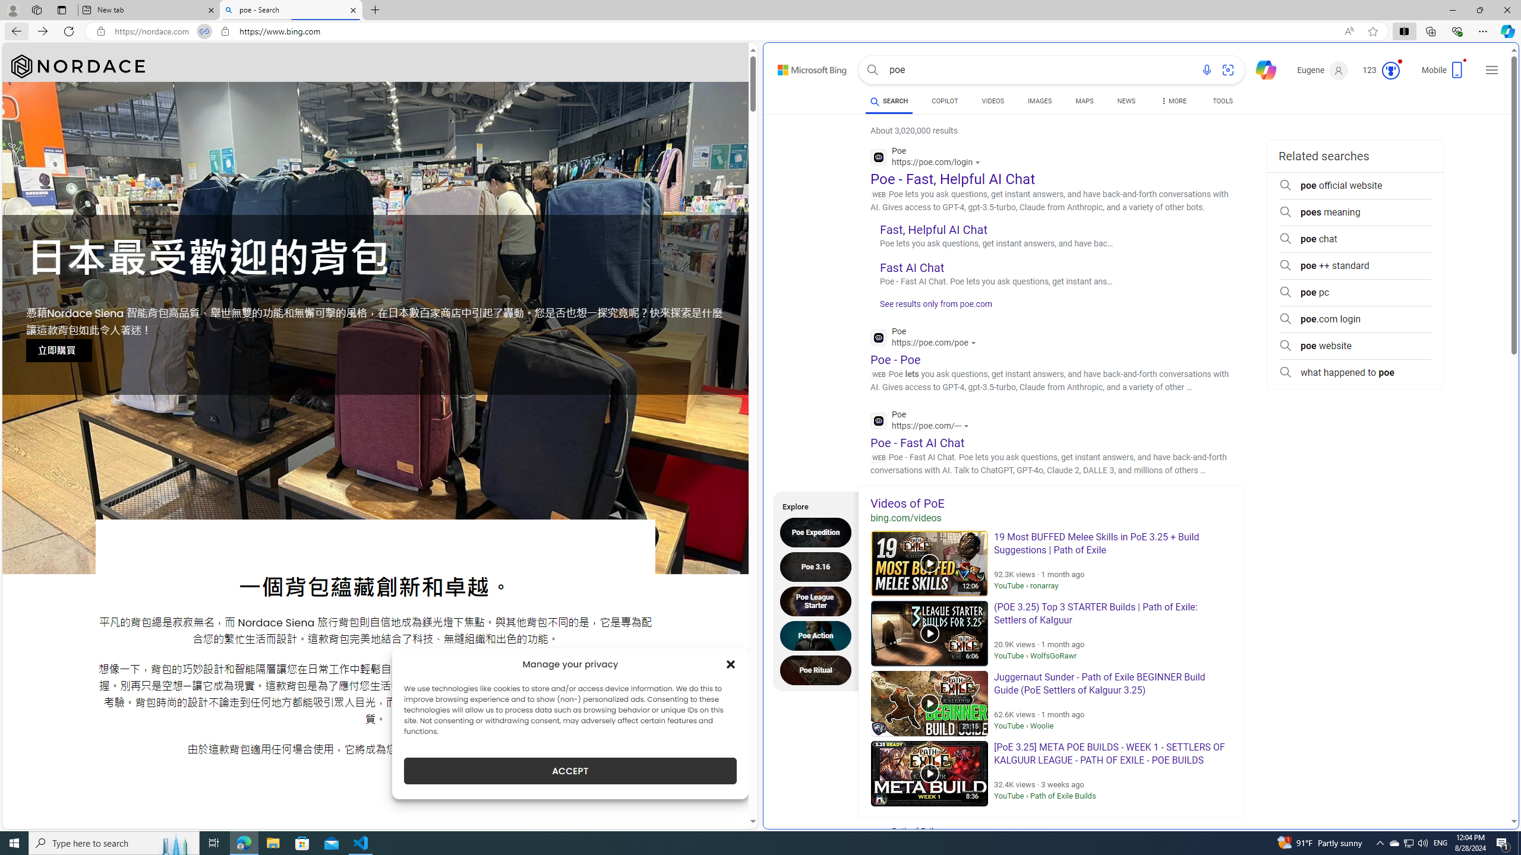 The width and height of the screenshot is (1521, 855). I want to click on Forward, so click(43, 31).